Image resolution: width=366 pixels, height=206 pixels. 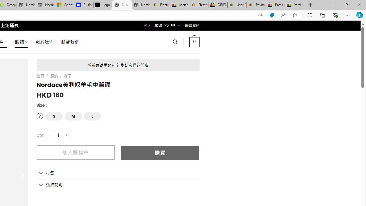 I want to click on User Privacy Notice | eBay, so click(x=237, y=5).